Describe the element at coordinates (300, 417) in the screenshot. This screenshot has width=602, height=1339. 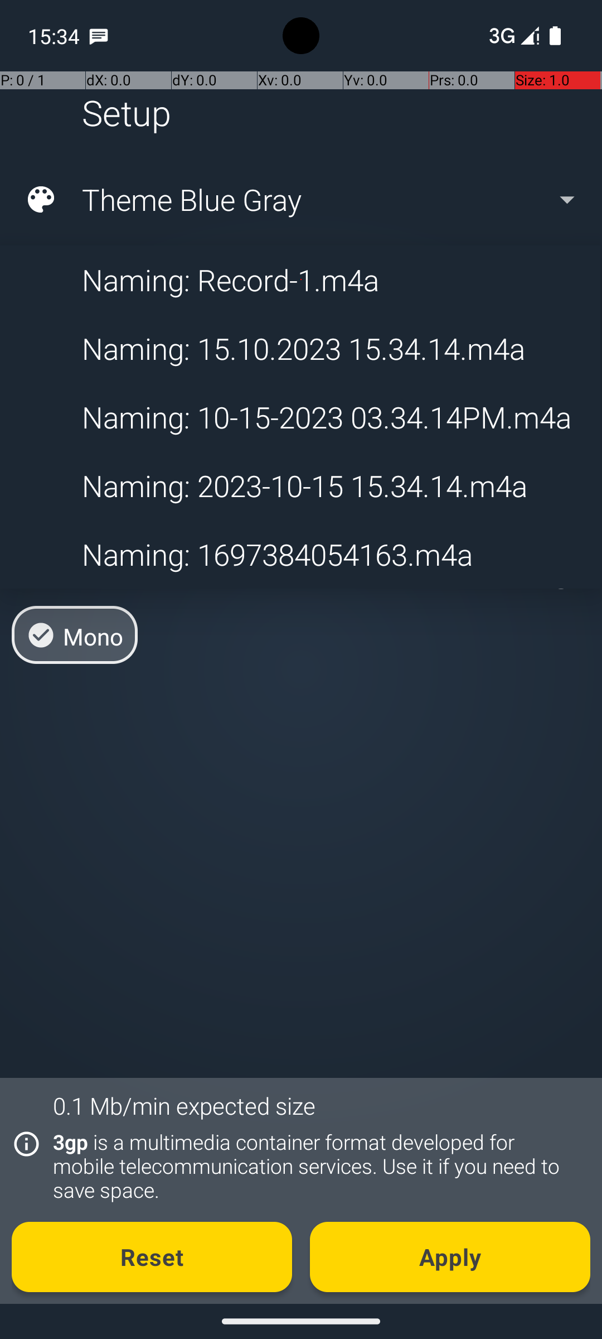
I see `Naming: 10-15-2023 03.34.14PM.m4a` at that location.